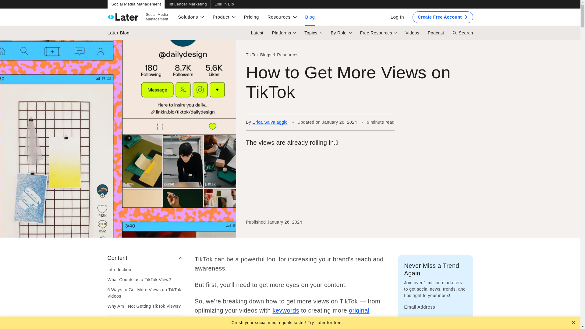 This screenshot has width=585, height=329. What do you see at coordinates (138, 17) in the screenshot?
I see `Product` at bounding box center [138, 17].